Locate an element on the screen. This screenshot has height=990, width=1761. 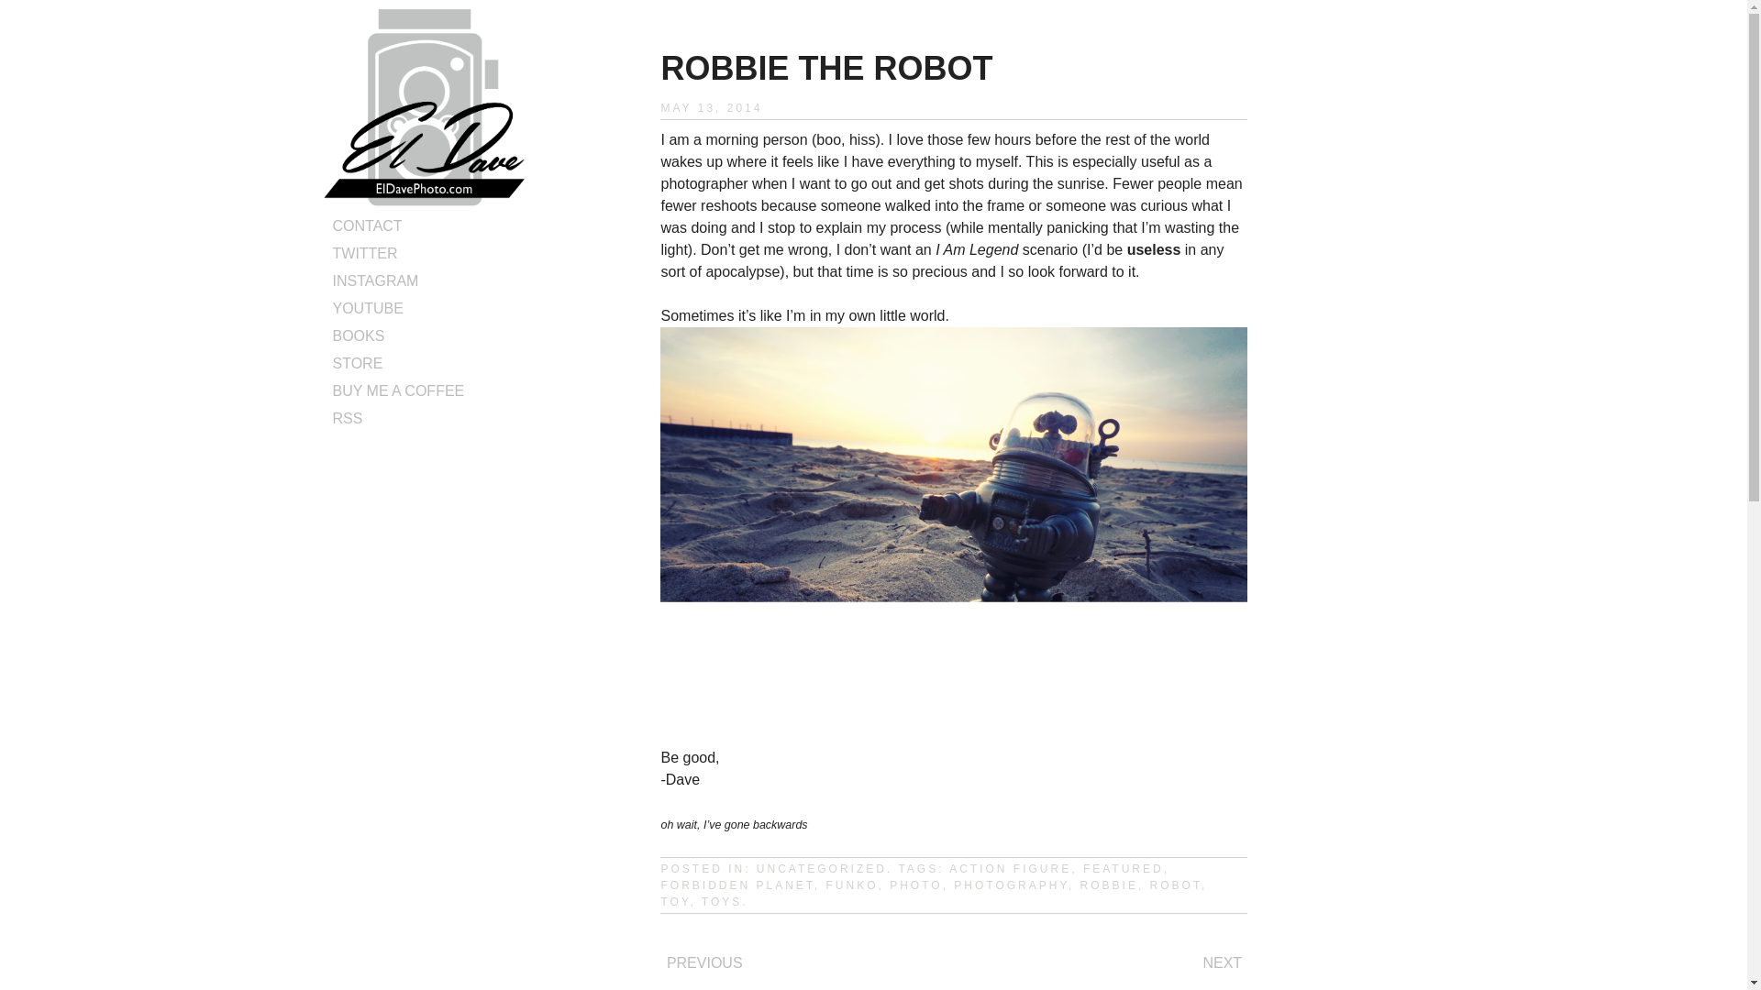
PHOTO is located at coordinates (915, 885).